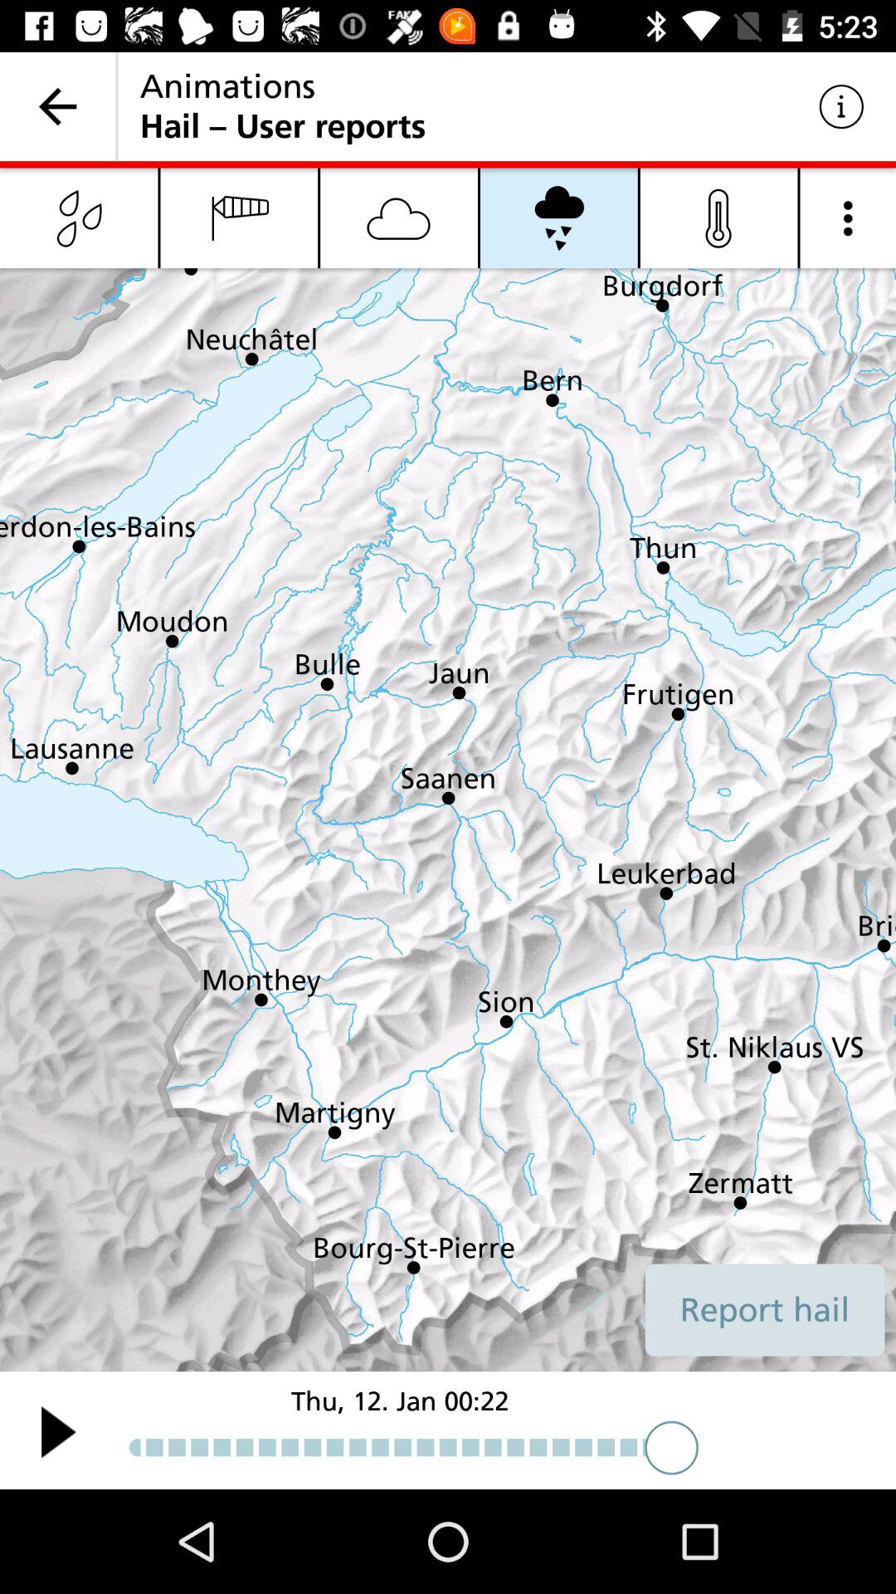 This screenshot has width=896, height=1594. What do you see at coordinates (58, 1431) in the screenshot?
I see `play button` at bounding box center [58, 1431].